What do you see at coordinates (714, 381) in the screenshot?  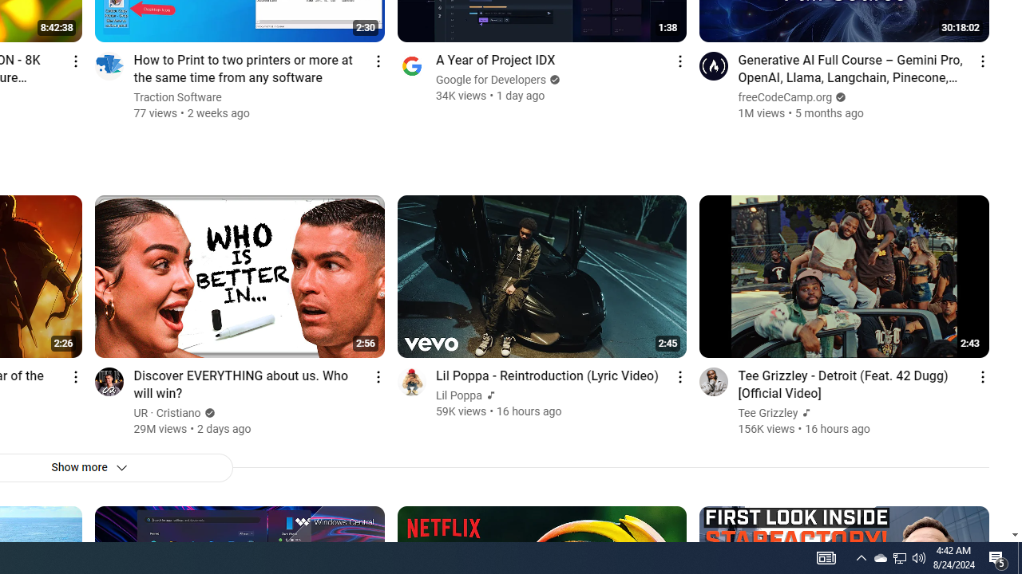 I see `Go to channel` at bounding box center [714, 381].